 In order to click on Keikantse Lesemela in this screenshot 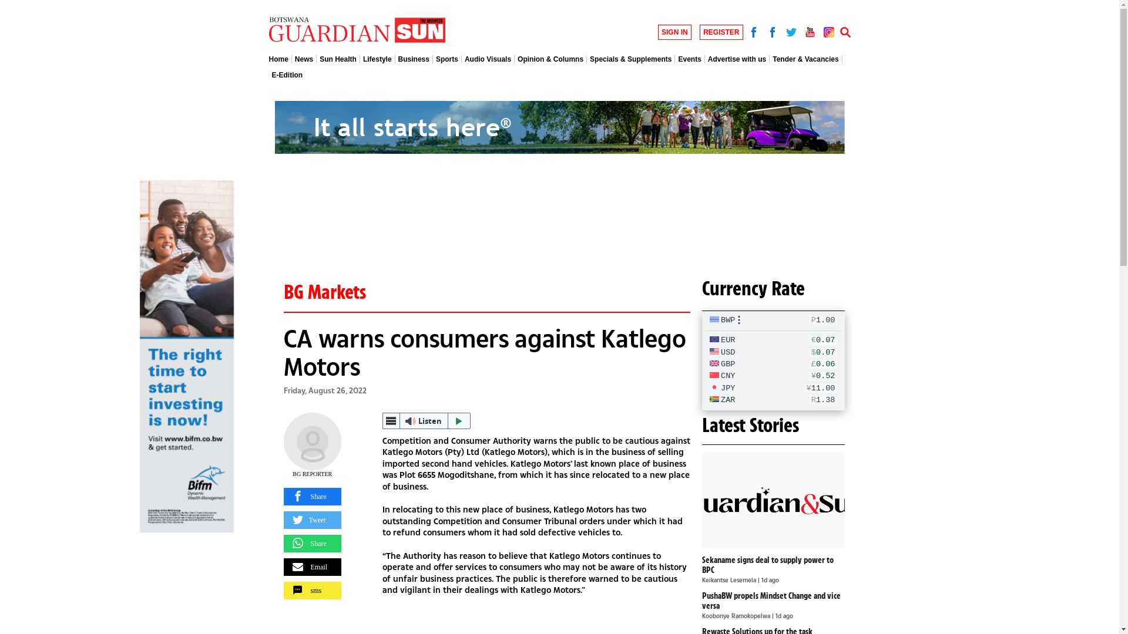, I will do `click(730, 580)`.